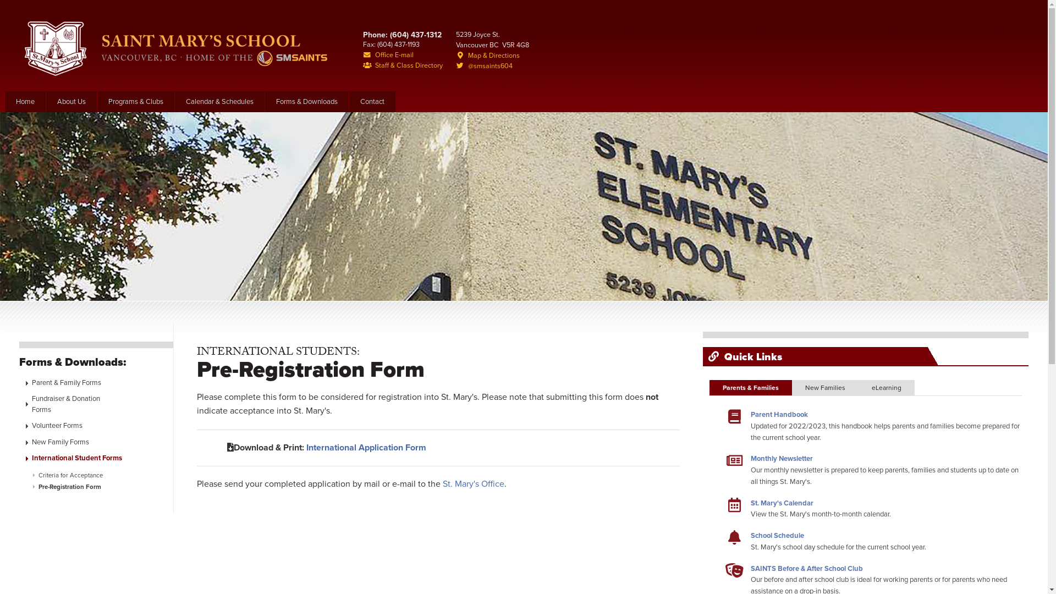  Describe the element at coordinates (71, 102) in the screenshot. I see `About Us` at that location.